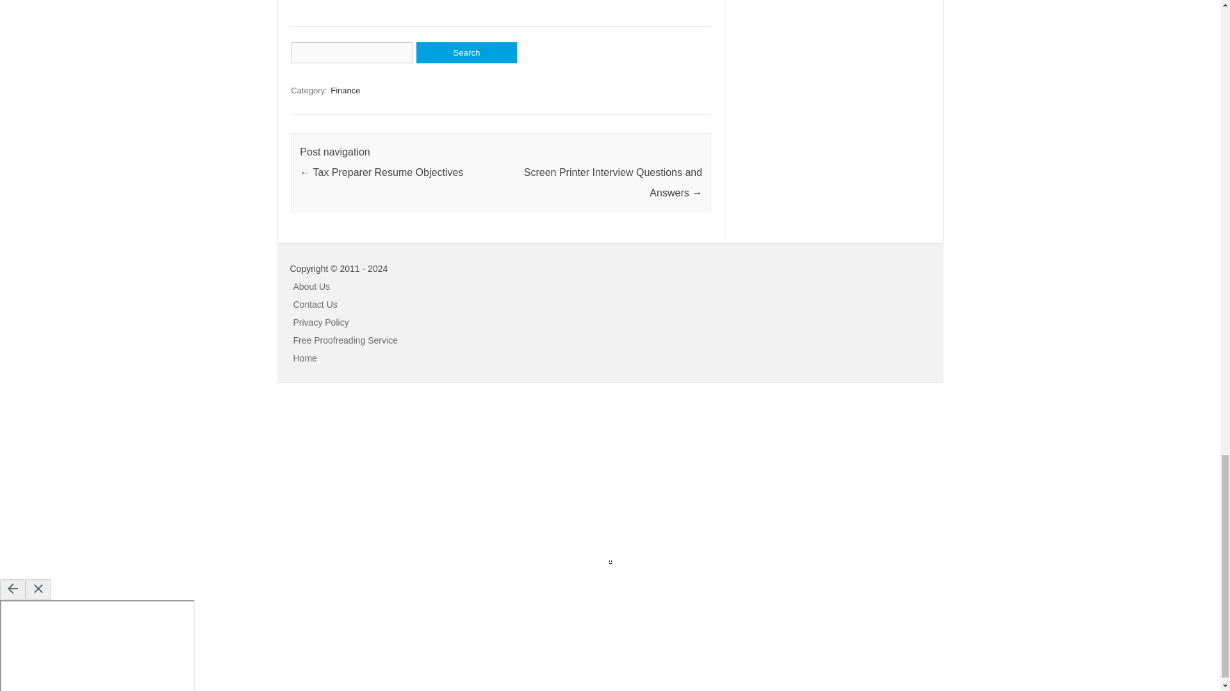  I want to click on Advertisement, so click(96, 479).